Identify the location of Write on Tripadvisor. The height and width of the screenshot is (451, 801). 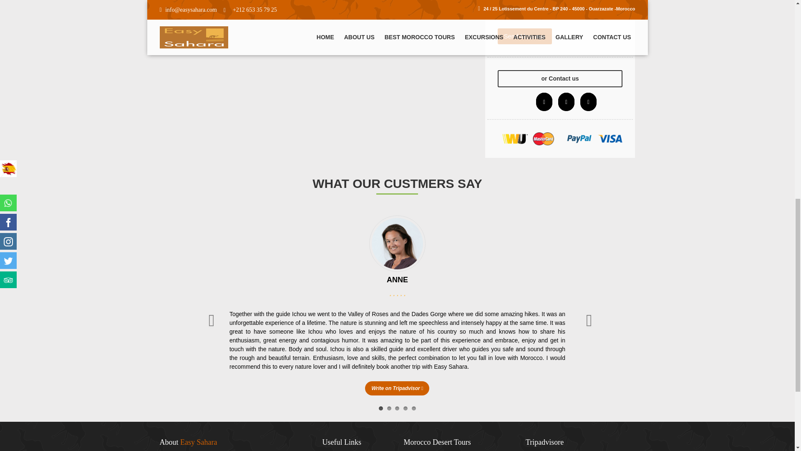
(397, 388).